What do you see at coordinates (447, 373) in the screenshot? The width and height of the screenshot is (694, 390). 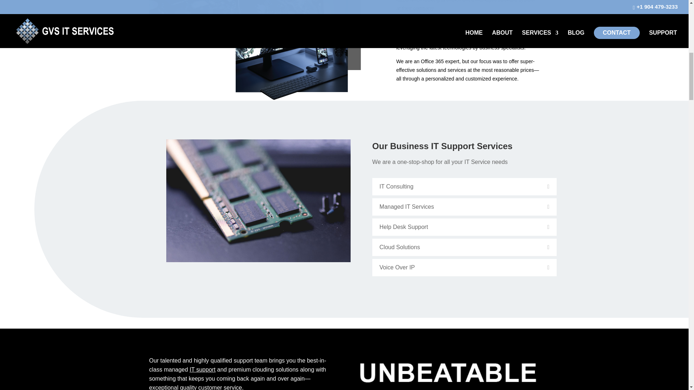 I see `computer technology` at bounding box center [447, 373].